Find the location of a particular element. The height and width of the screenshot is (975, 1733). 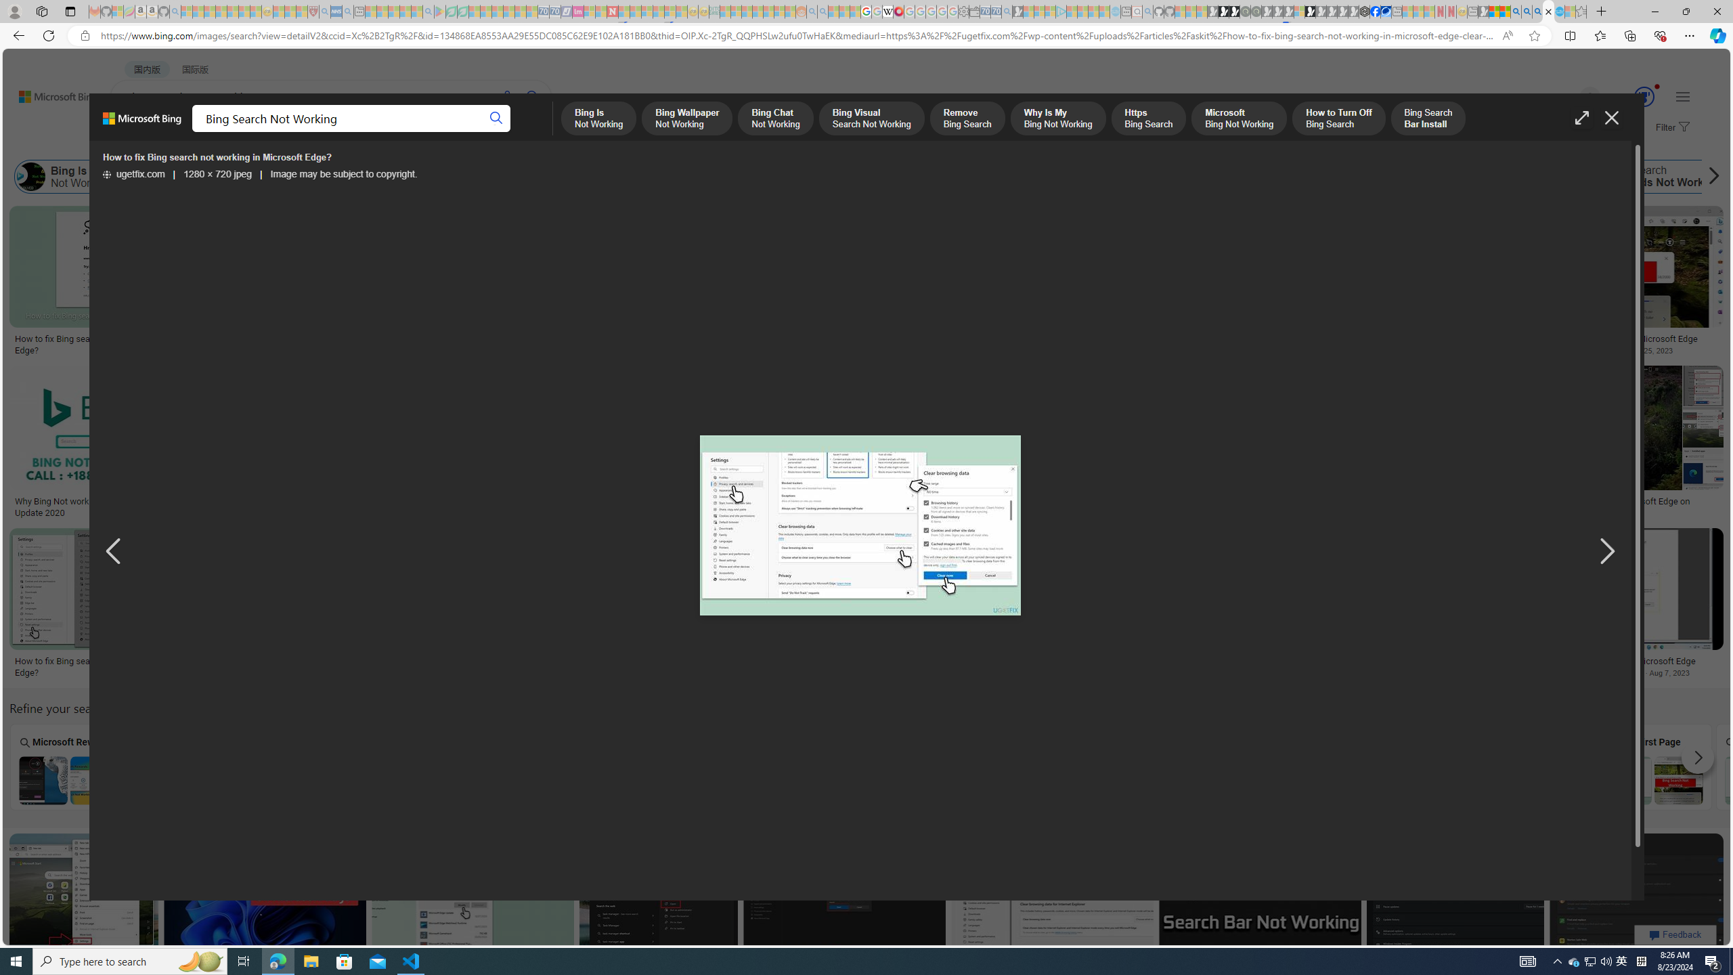

Class: b_pri_nav_svg is located at coordinates (286, 133).